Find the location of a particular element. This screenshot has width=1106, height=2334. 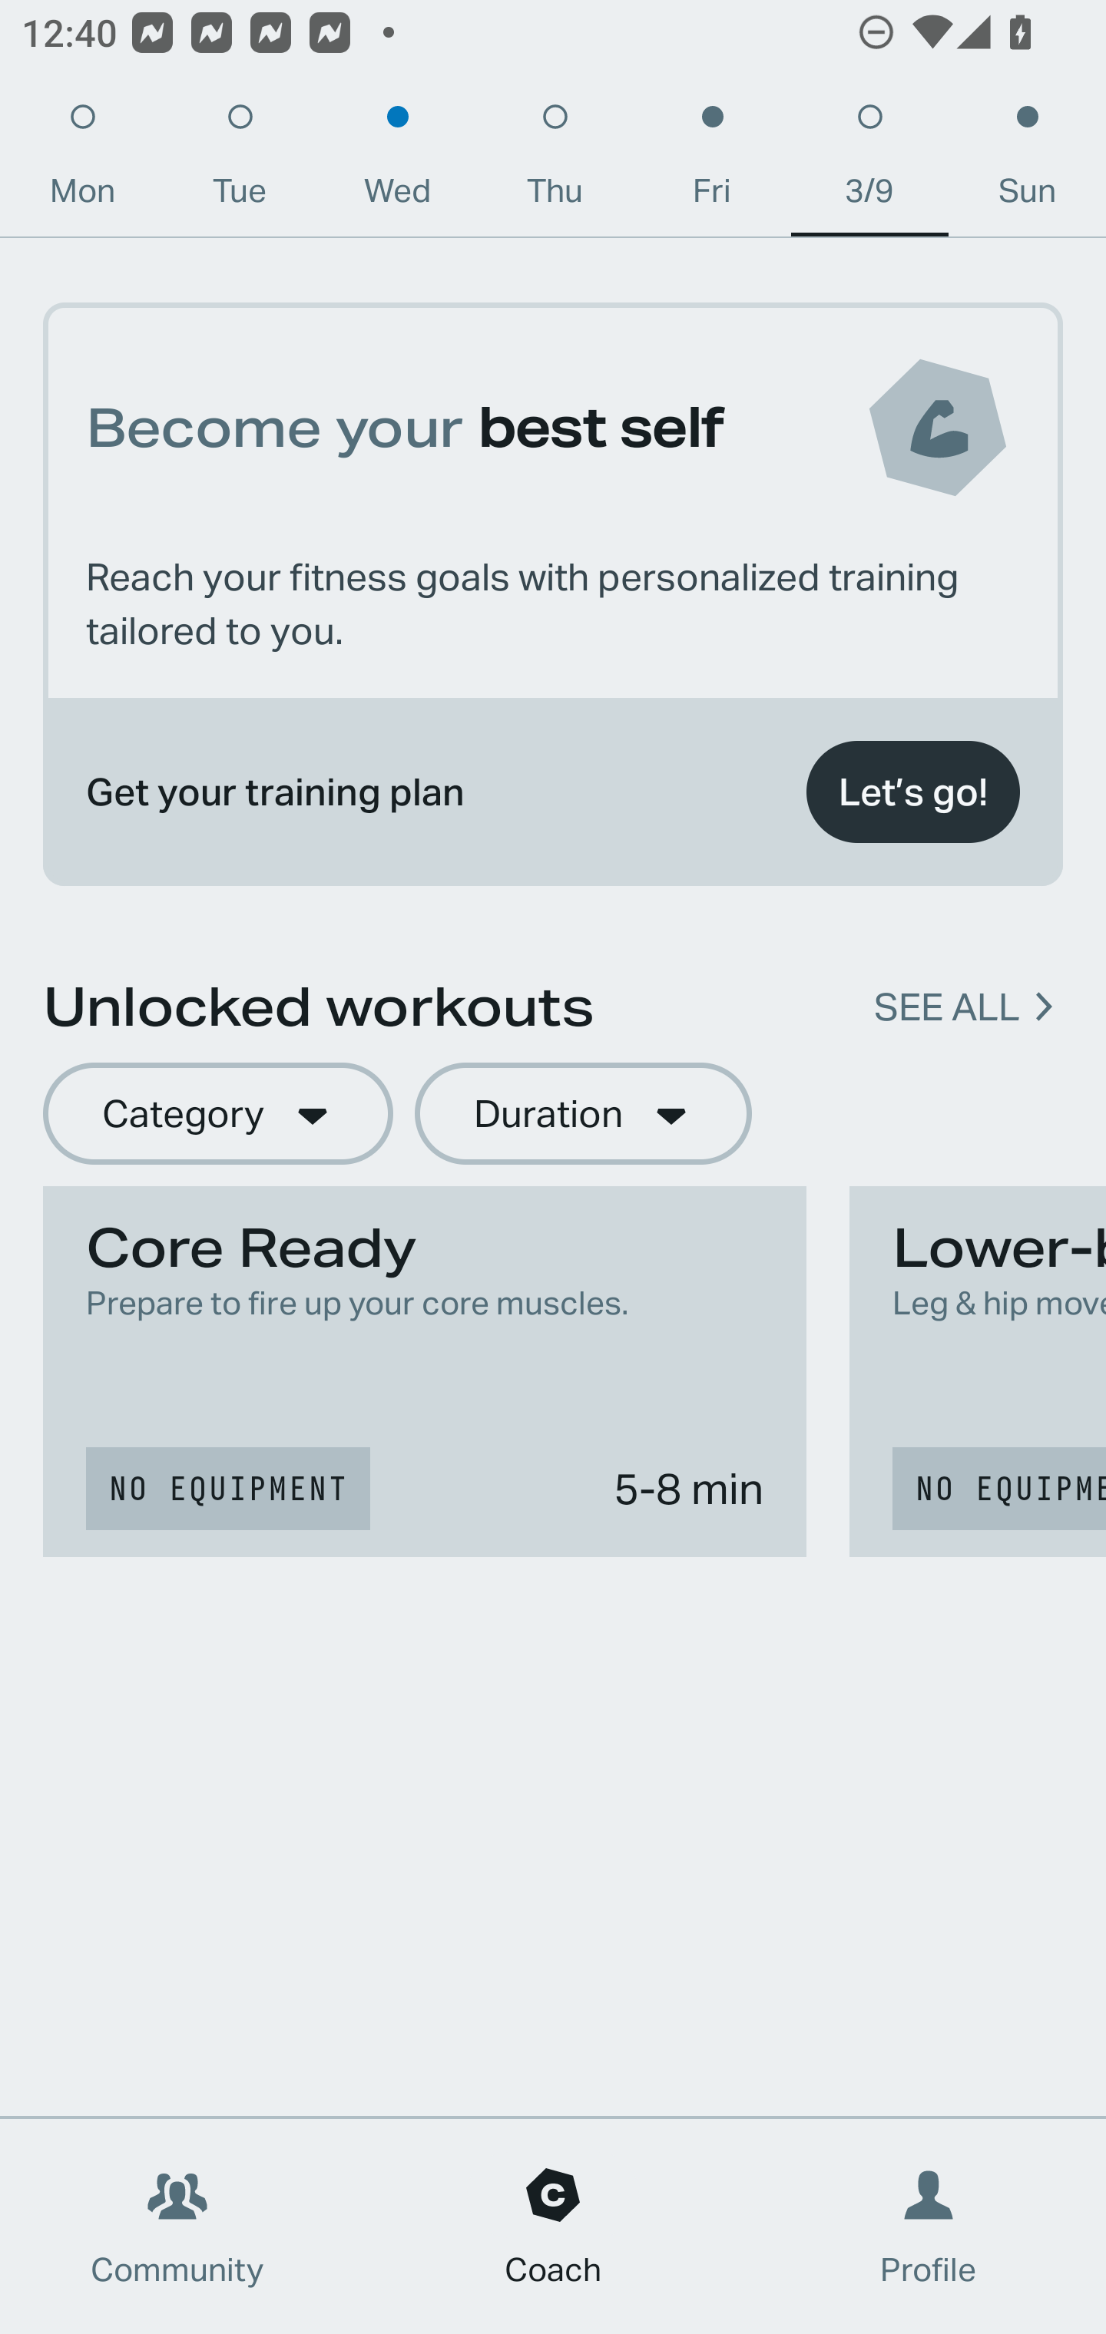

Community is located at coordinates (177, 2227).